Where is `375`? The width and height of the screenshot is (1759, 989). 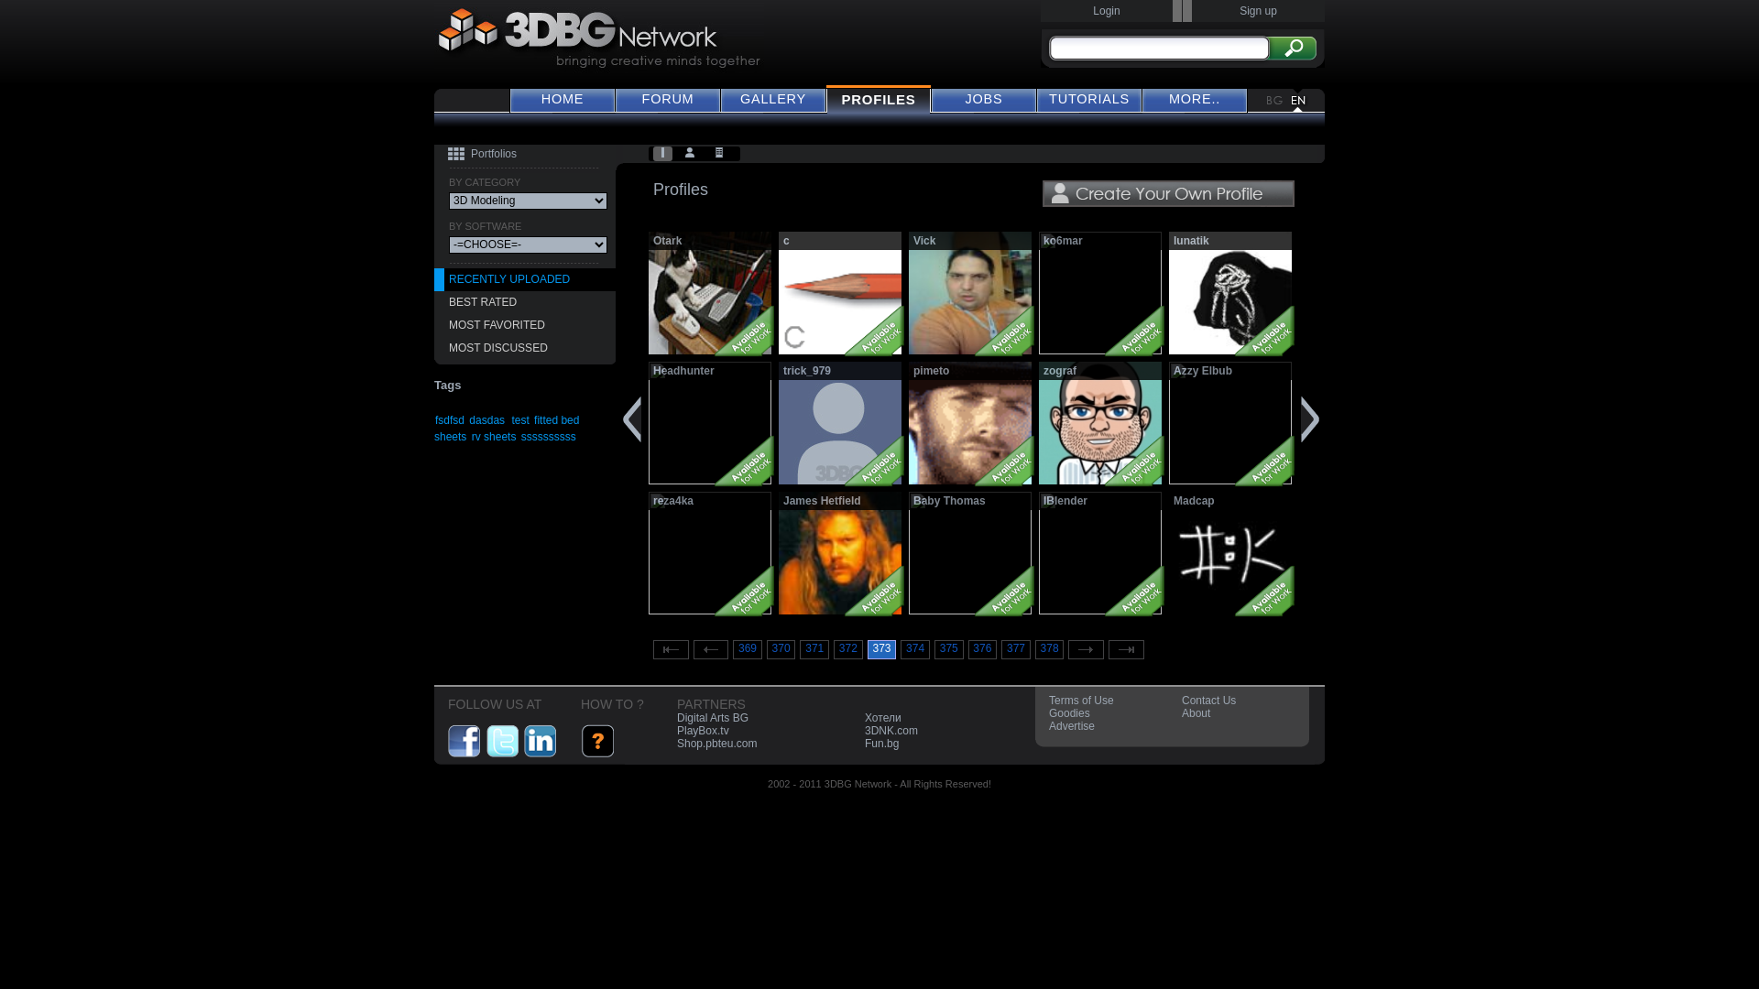
375 is located at coordinates (949, 650).